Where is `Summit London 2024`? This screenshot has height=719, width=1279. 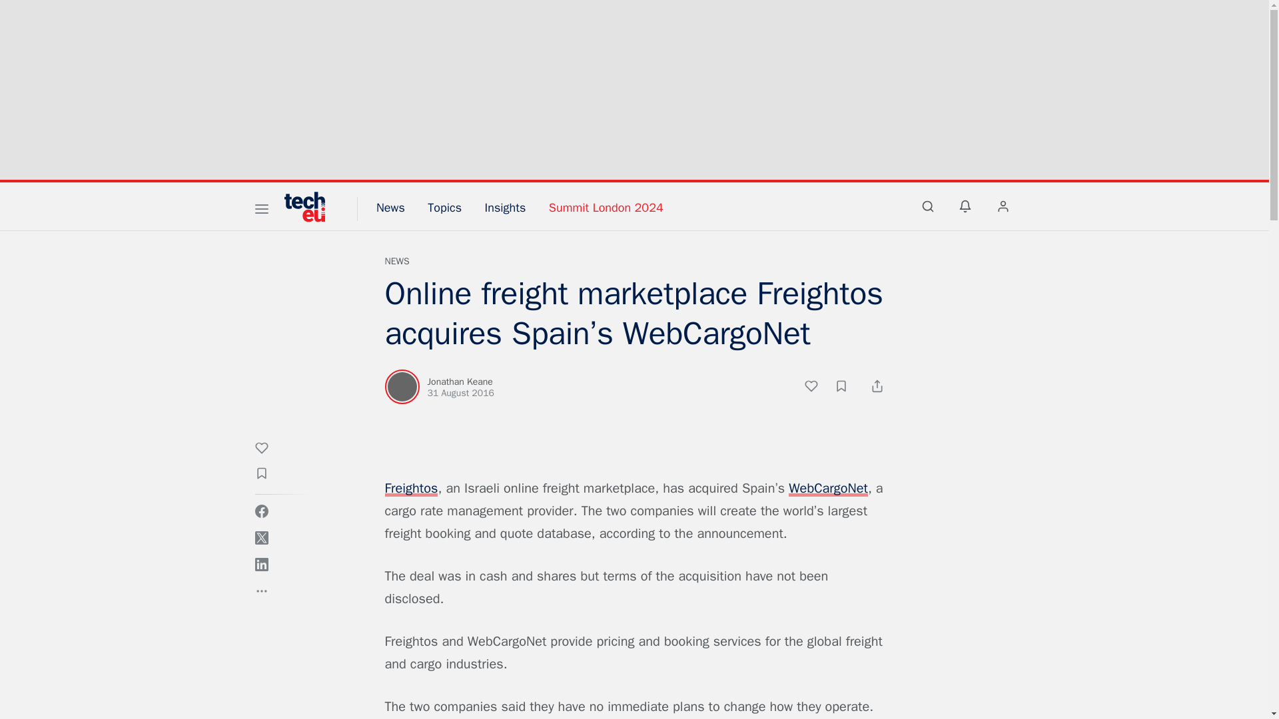
Summit London 2024 is located at coordinates (606, 208).